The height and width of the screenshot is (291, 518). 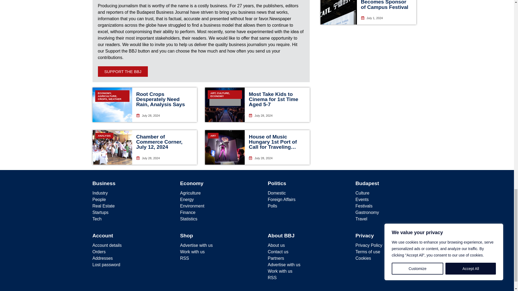 What do you see at coordinates (112, 105) in the screenshot?
I see `ECONOMY, AGRICULTURE, CROPS, WEATHER` at bounding box center [112, 105].